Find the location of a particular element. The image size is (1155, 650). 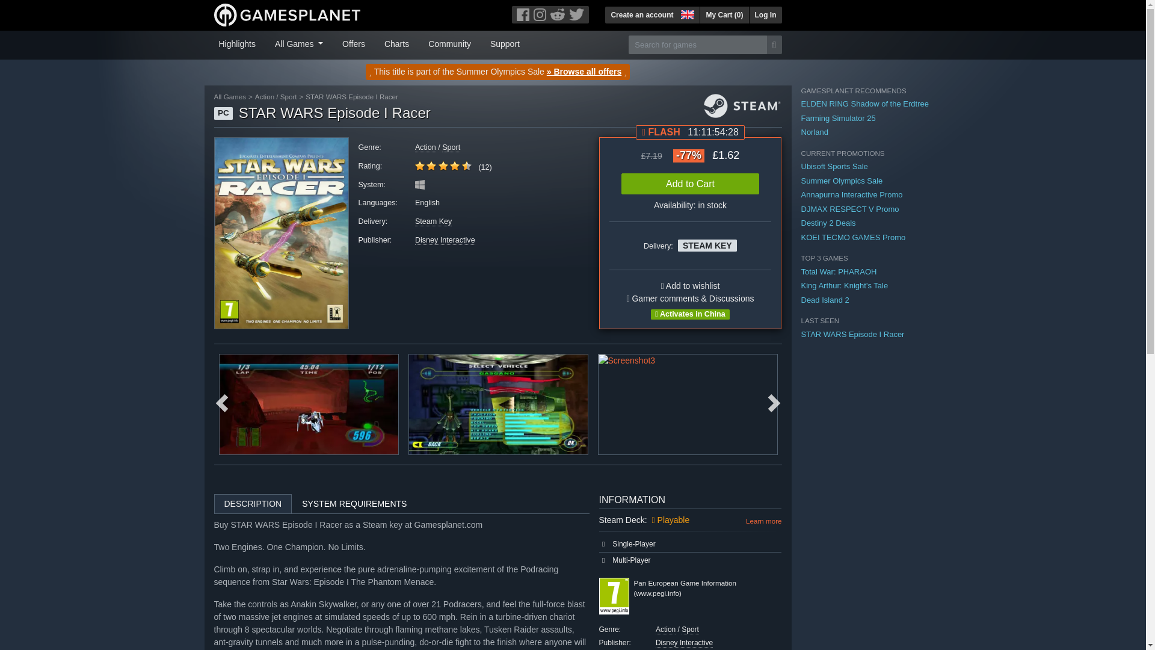

Highlights is located at coordinates (237, 43).